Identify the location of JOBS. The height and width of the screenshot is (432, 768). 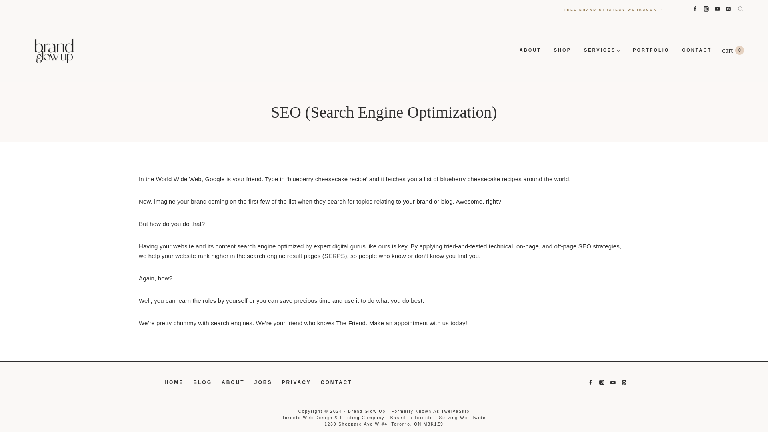
(562, 50).